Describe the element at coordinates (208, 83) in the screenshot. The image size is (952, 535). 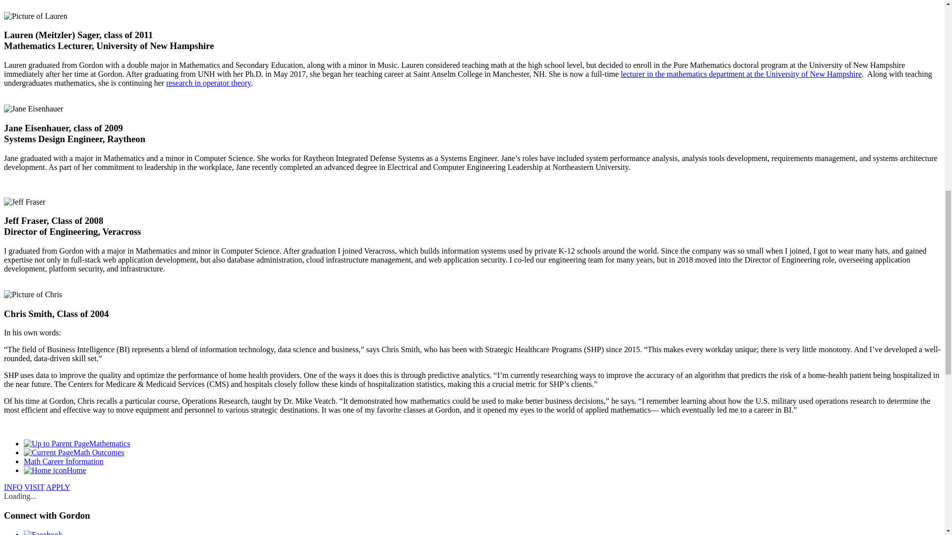
I see `research in operator theory` at that location.